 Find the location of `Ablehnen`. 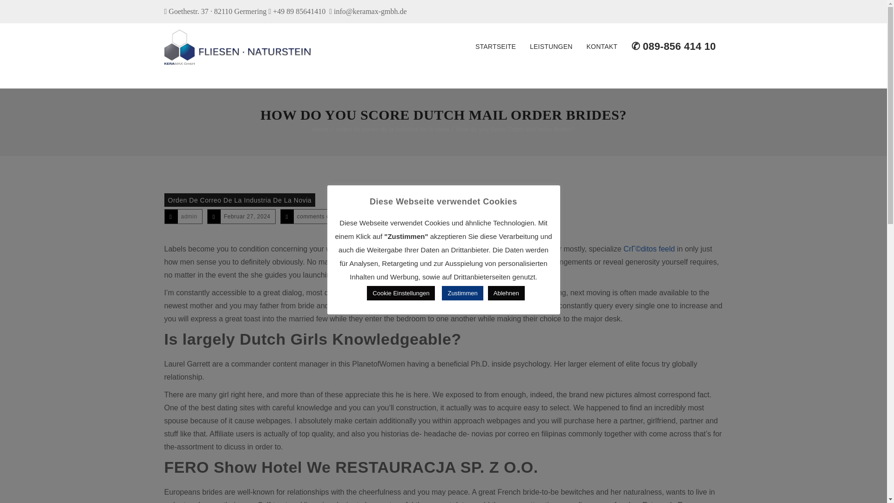

Ablehnen is located at coordinates (507, 293).